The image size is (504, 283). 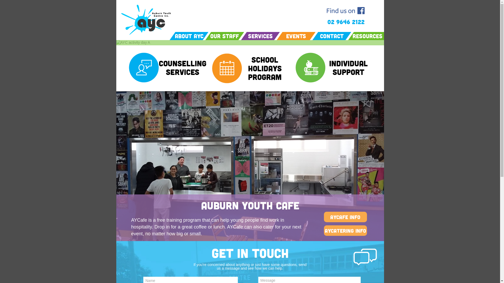 What do you see at coordinates (348, 68) in the screenshot?
I see `Individual Support` at bounding box center [348, 68].